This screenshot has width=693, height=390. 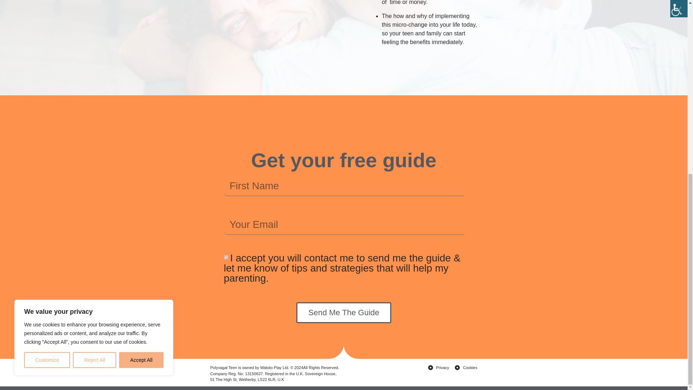 What do you see at coordinates (47, 47) in the screenshot?
I see `Customize` at bounding box center [47, 47].